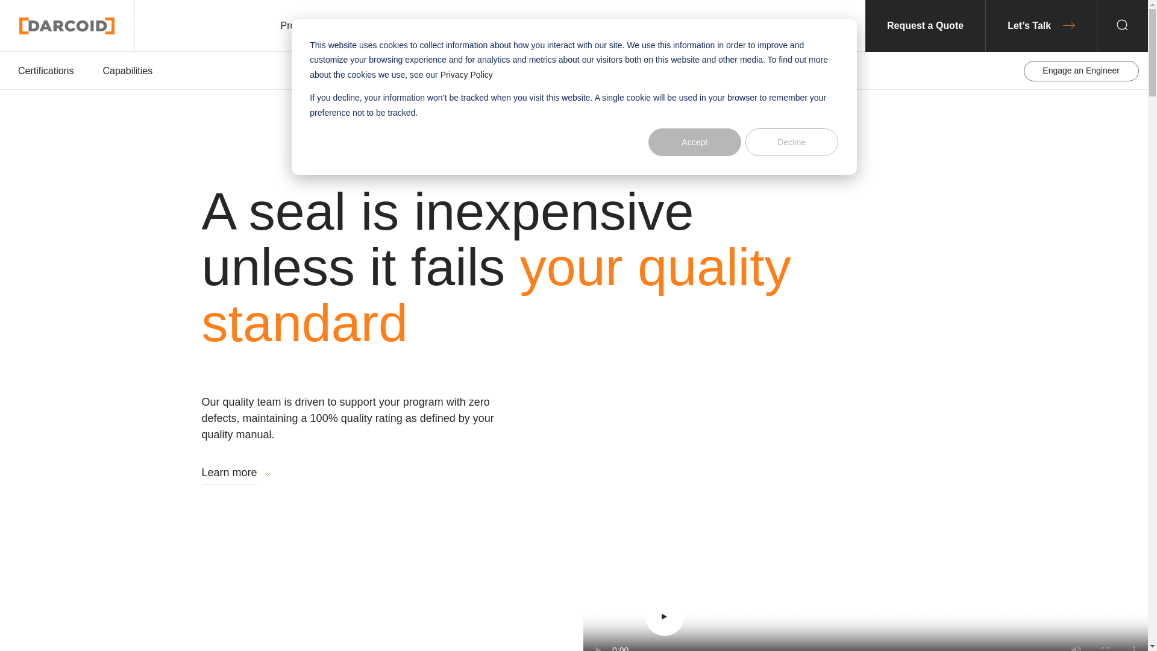 The image size is (1157, 651). Describe the element at coordinates (1081, 71) in the screenshot. I see `Engage an Engineer` at that location.